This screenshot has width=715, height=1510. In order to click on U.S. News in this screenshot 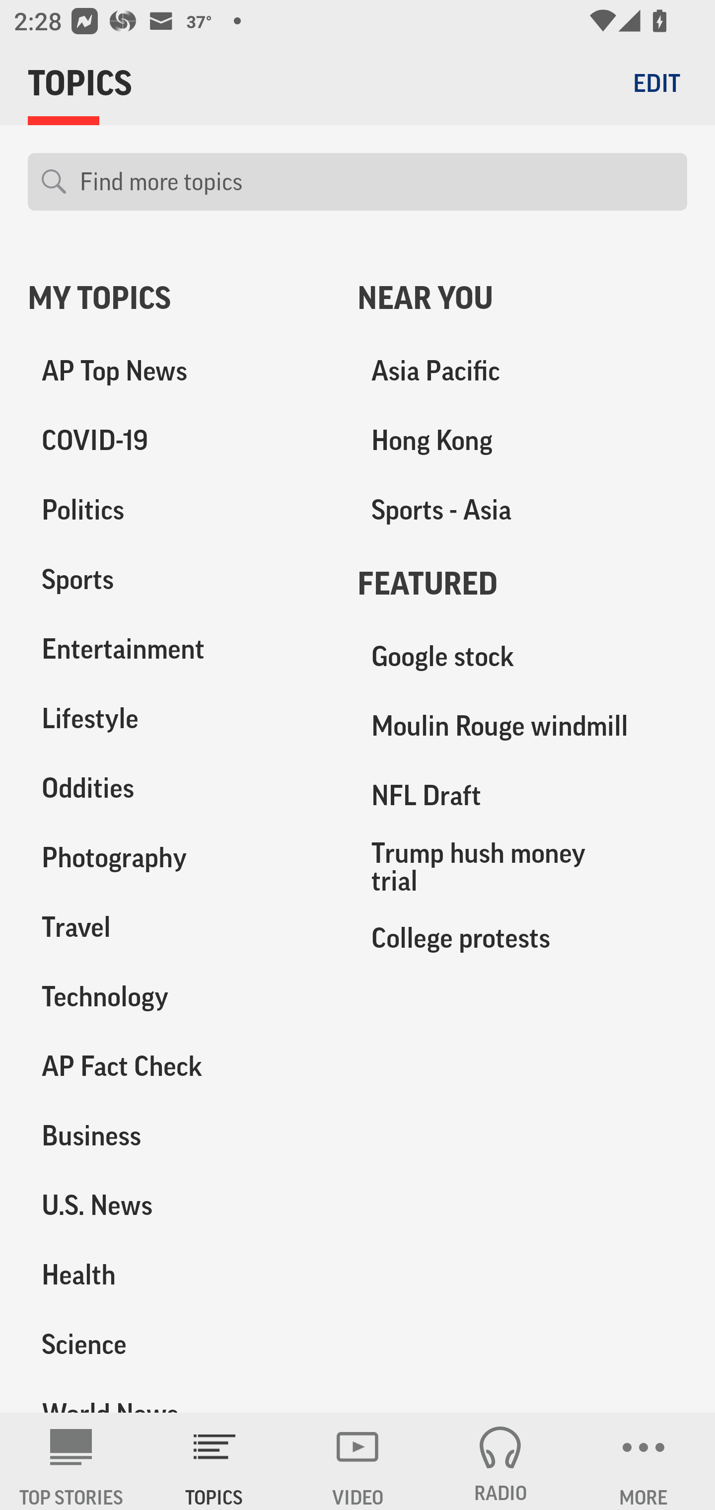, I will do `click(179, 1205)`.